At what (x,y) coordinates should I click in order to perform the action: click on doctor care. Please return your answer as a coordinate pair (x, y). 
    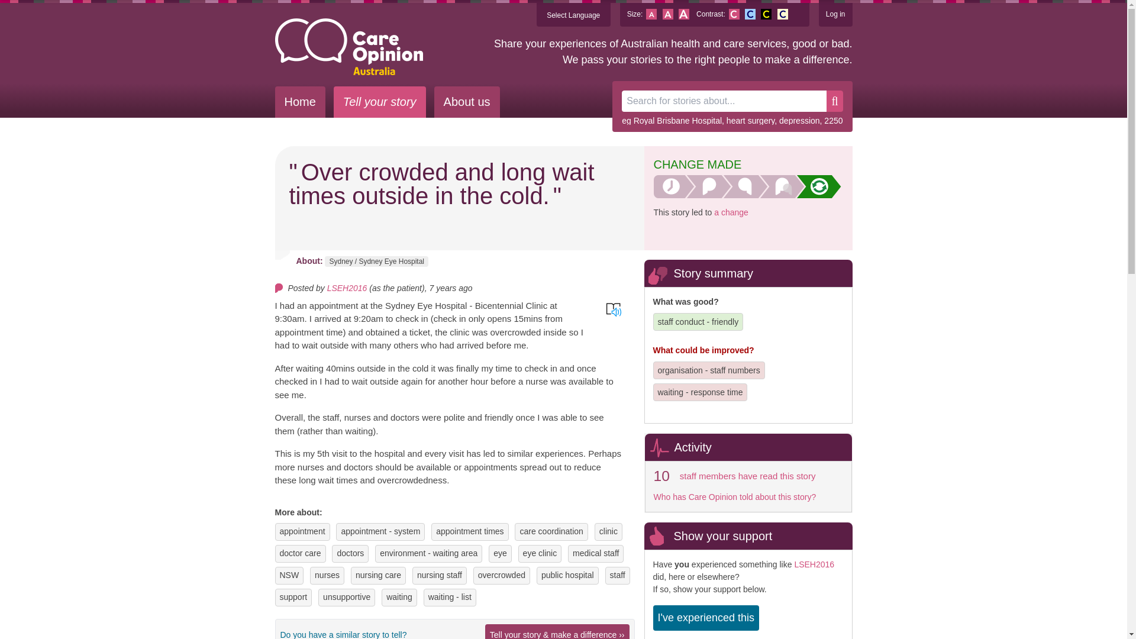
    Looking at the image, I should click on (299, 553).